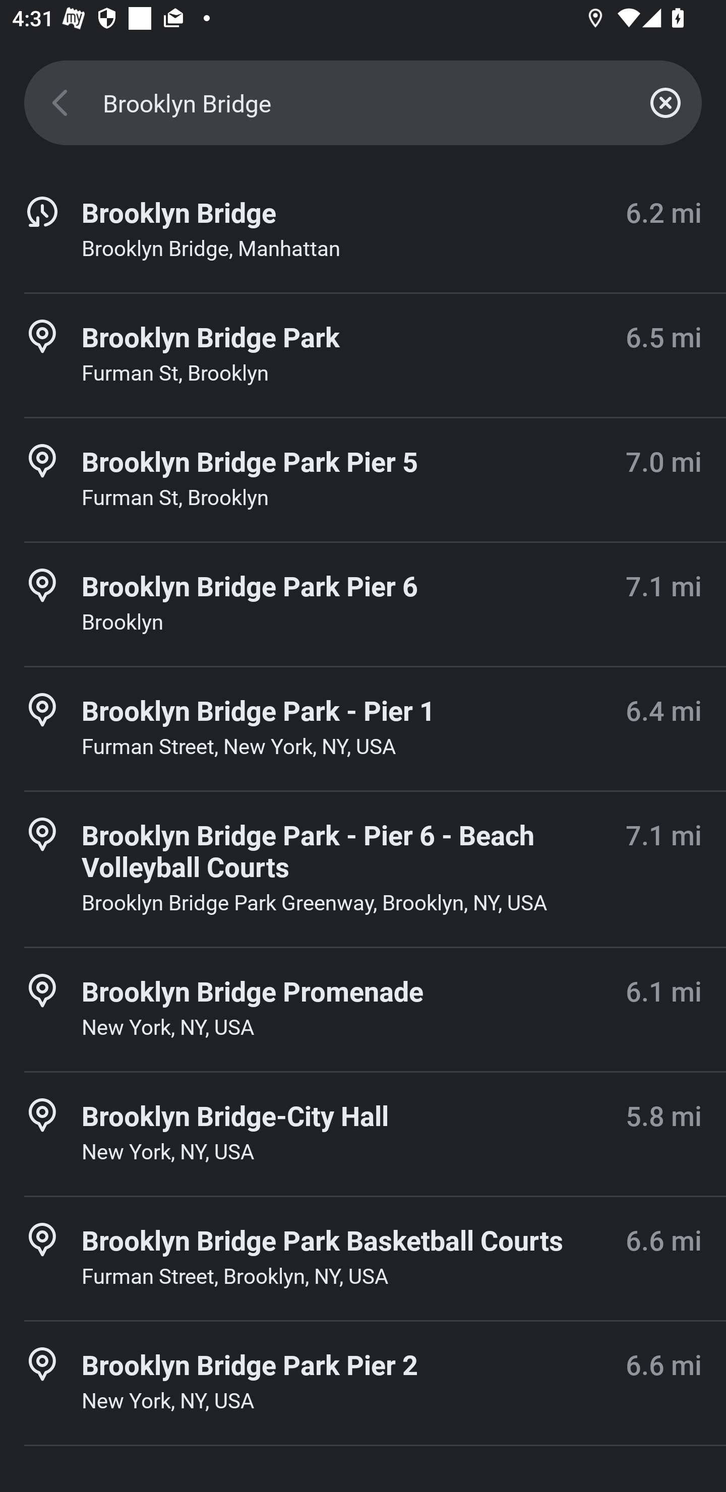 This screenshot has width=726, height=1492. What do you see at coordinates (363, 355) in the screenshot?
I see `Brooklyn Bridge Park 6.5 mi Furman St, Brooklyn` at bounding box center [363, 355].